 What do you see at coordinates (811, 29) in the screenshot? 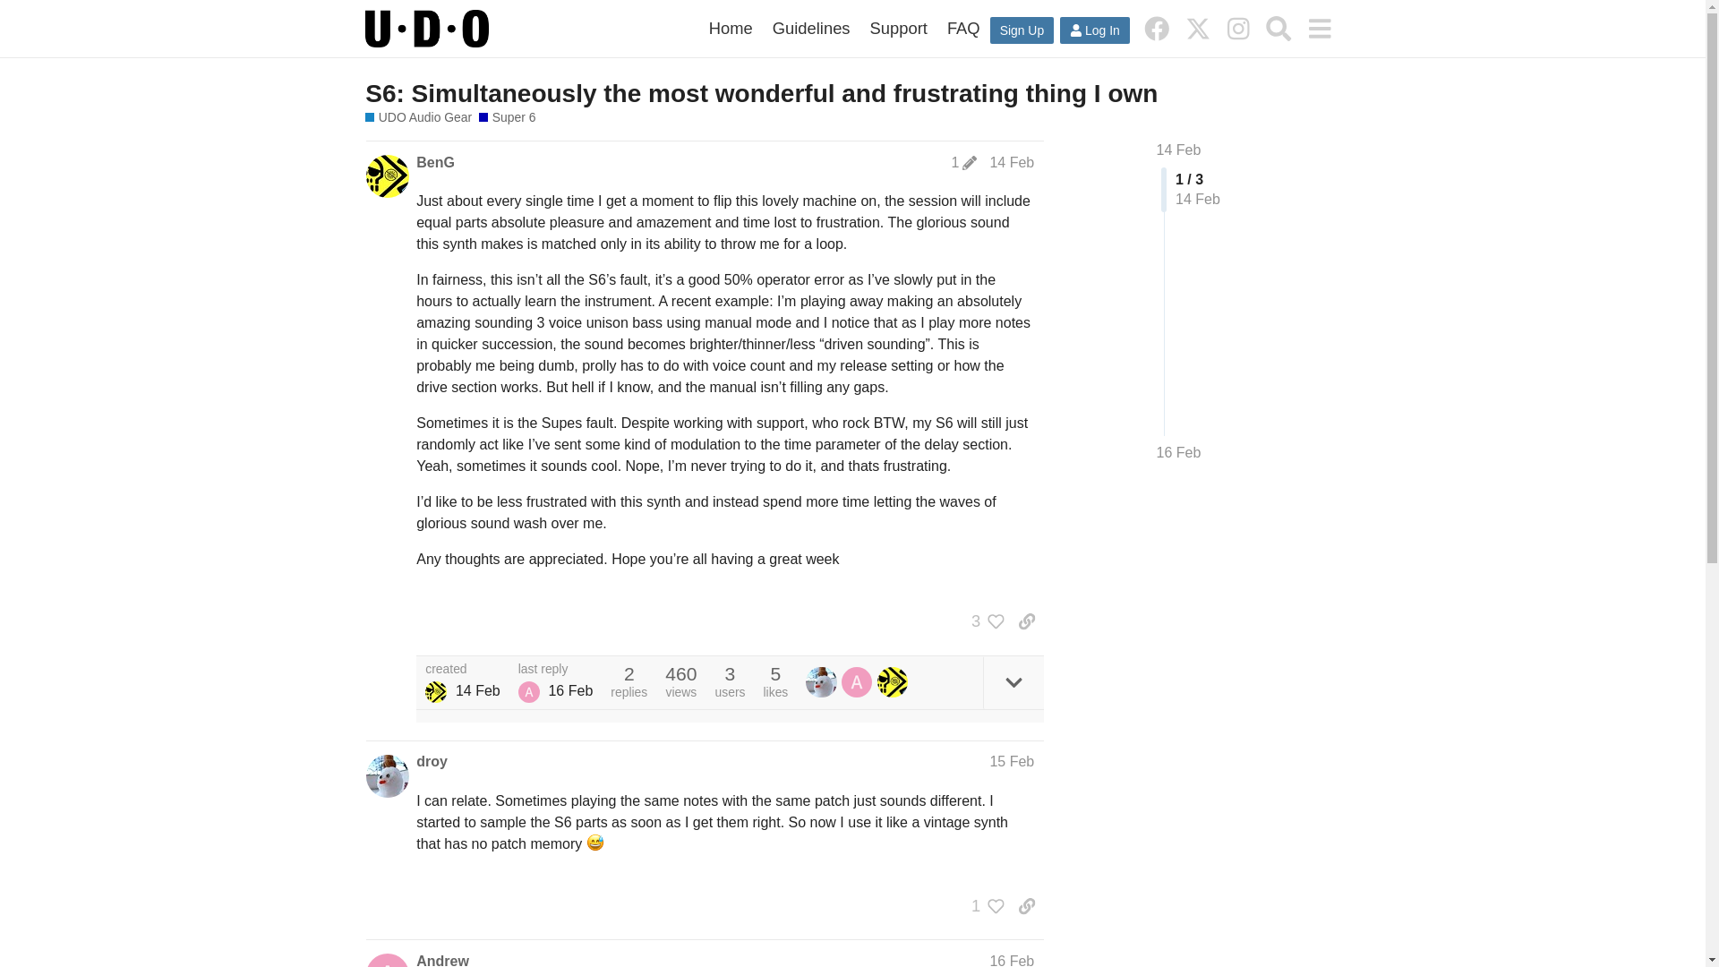
I see `Guidelines` at bounding box center [811, 29].